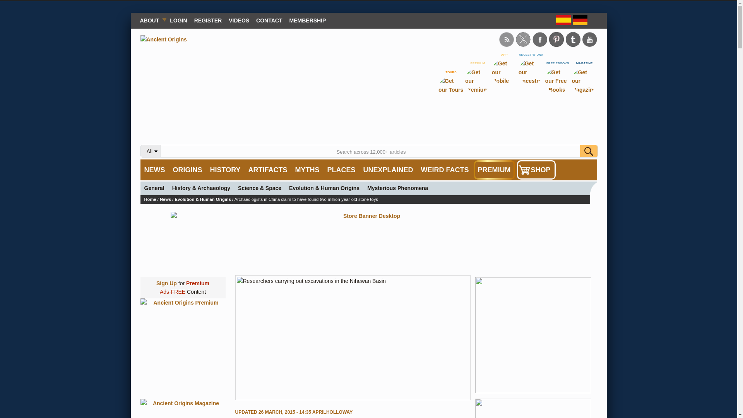 Image resolution: width=743 pixels, height=418 pixels. I want to click on VIDEOS, so click(238, 20).